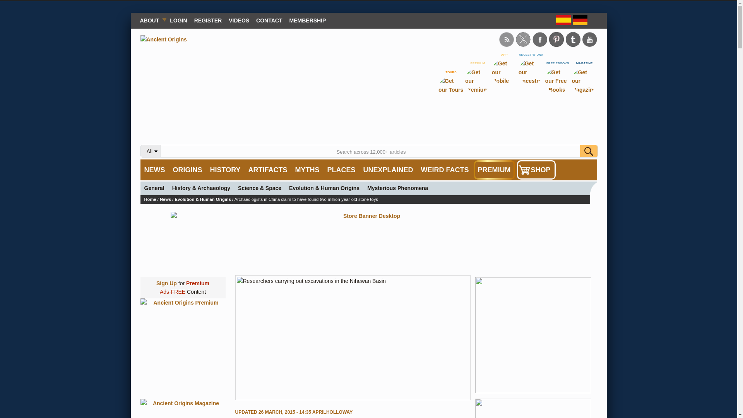 Image resolution: width=743 pixels, height=418 pixels. I want to click on VIDEOS, so click(238, 20).